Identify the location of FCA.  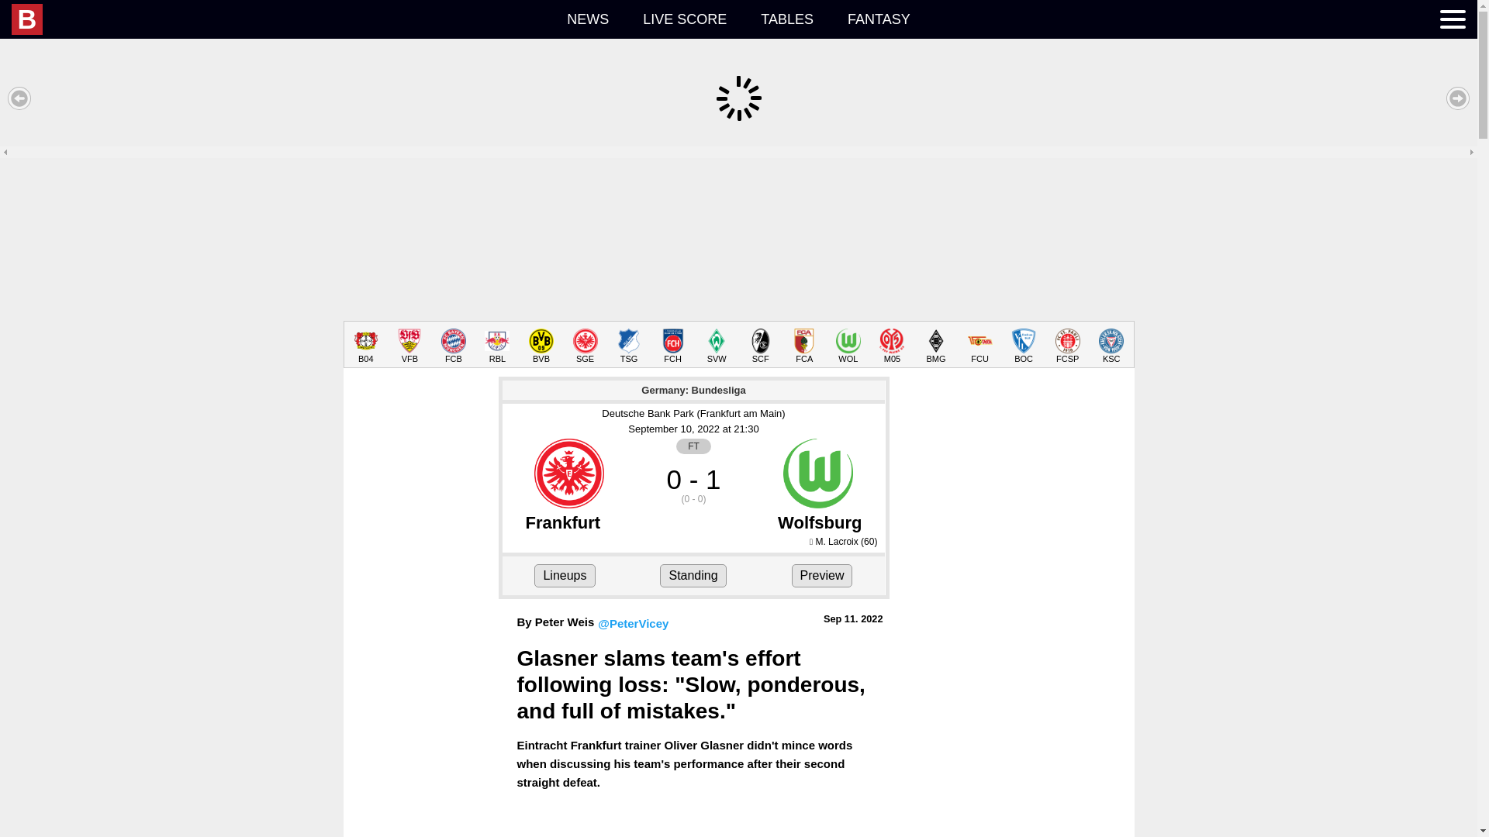
(804, 346).